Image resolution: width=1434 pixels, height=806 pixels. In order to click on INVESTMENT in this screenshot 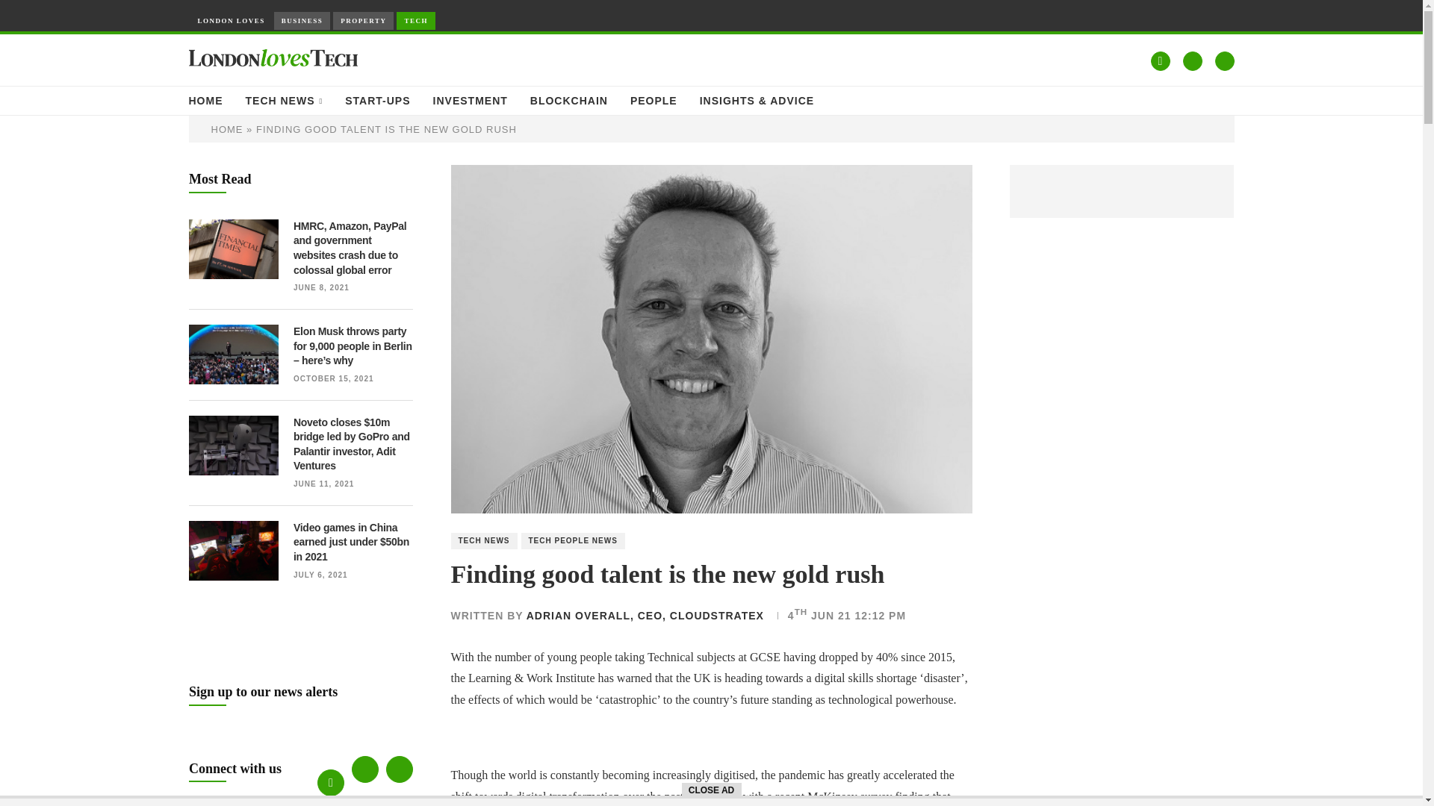, I will do `click(470, 101)`.